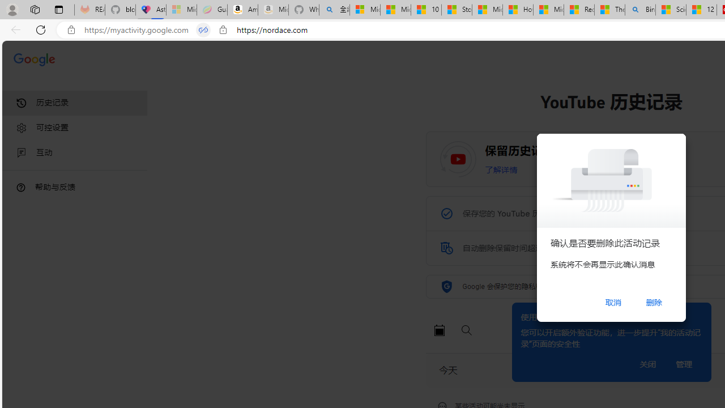  Describe the element at coordinates (579, 10) in the screenshot. I see `Recipes - MSN` at that location.